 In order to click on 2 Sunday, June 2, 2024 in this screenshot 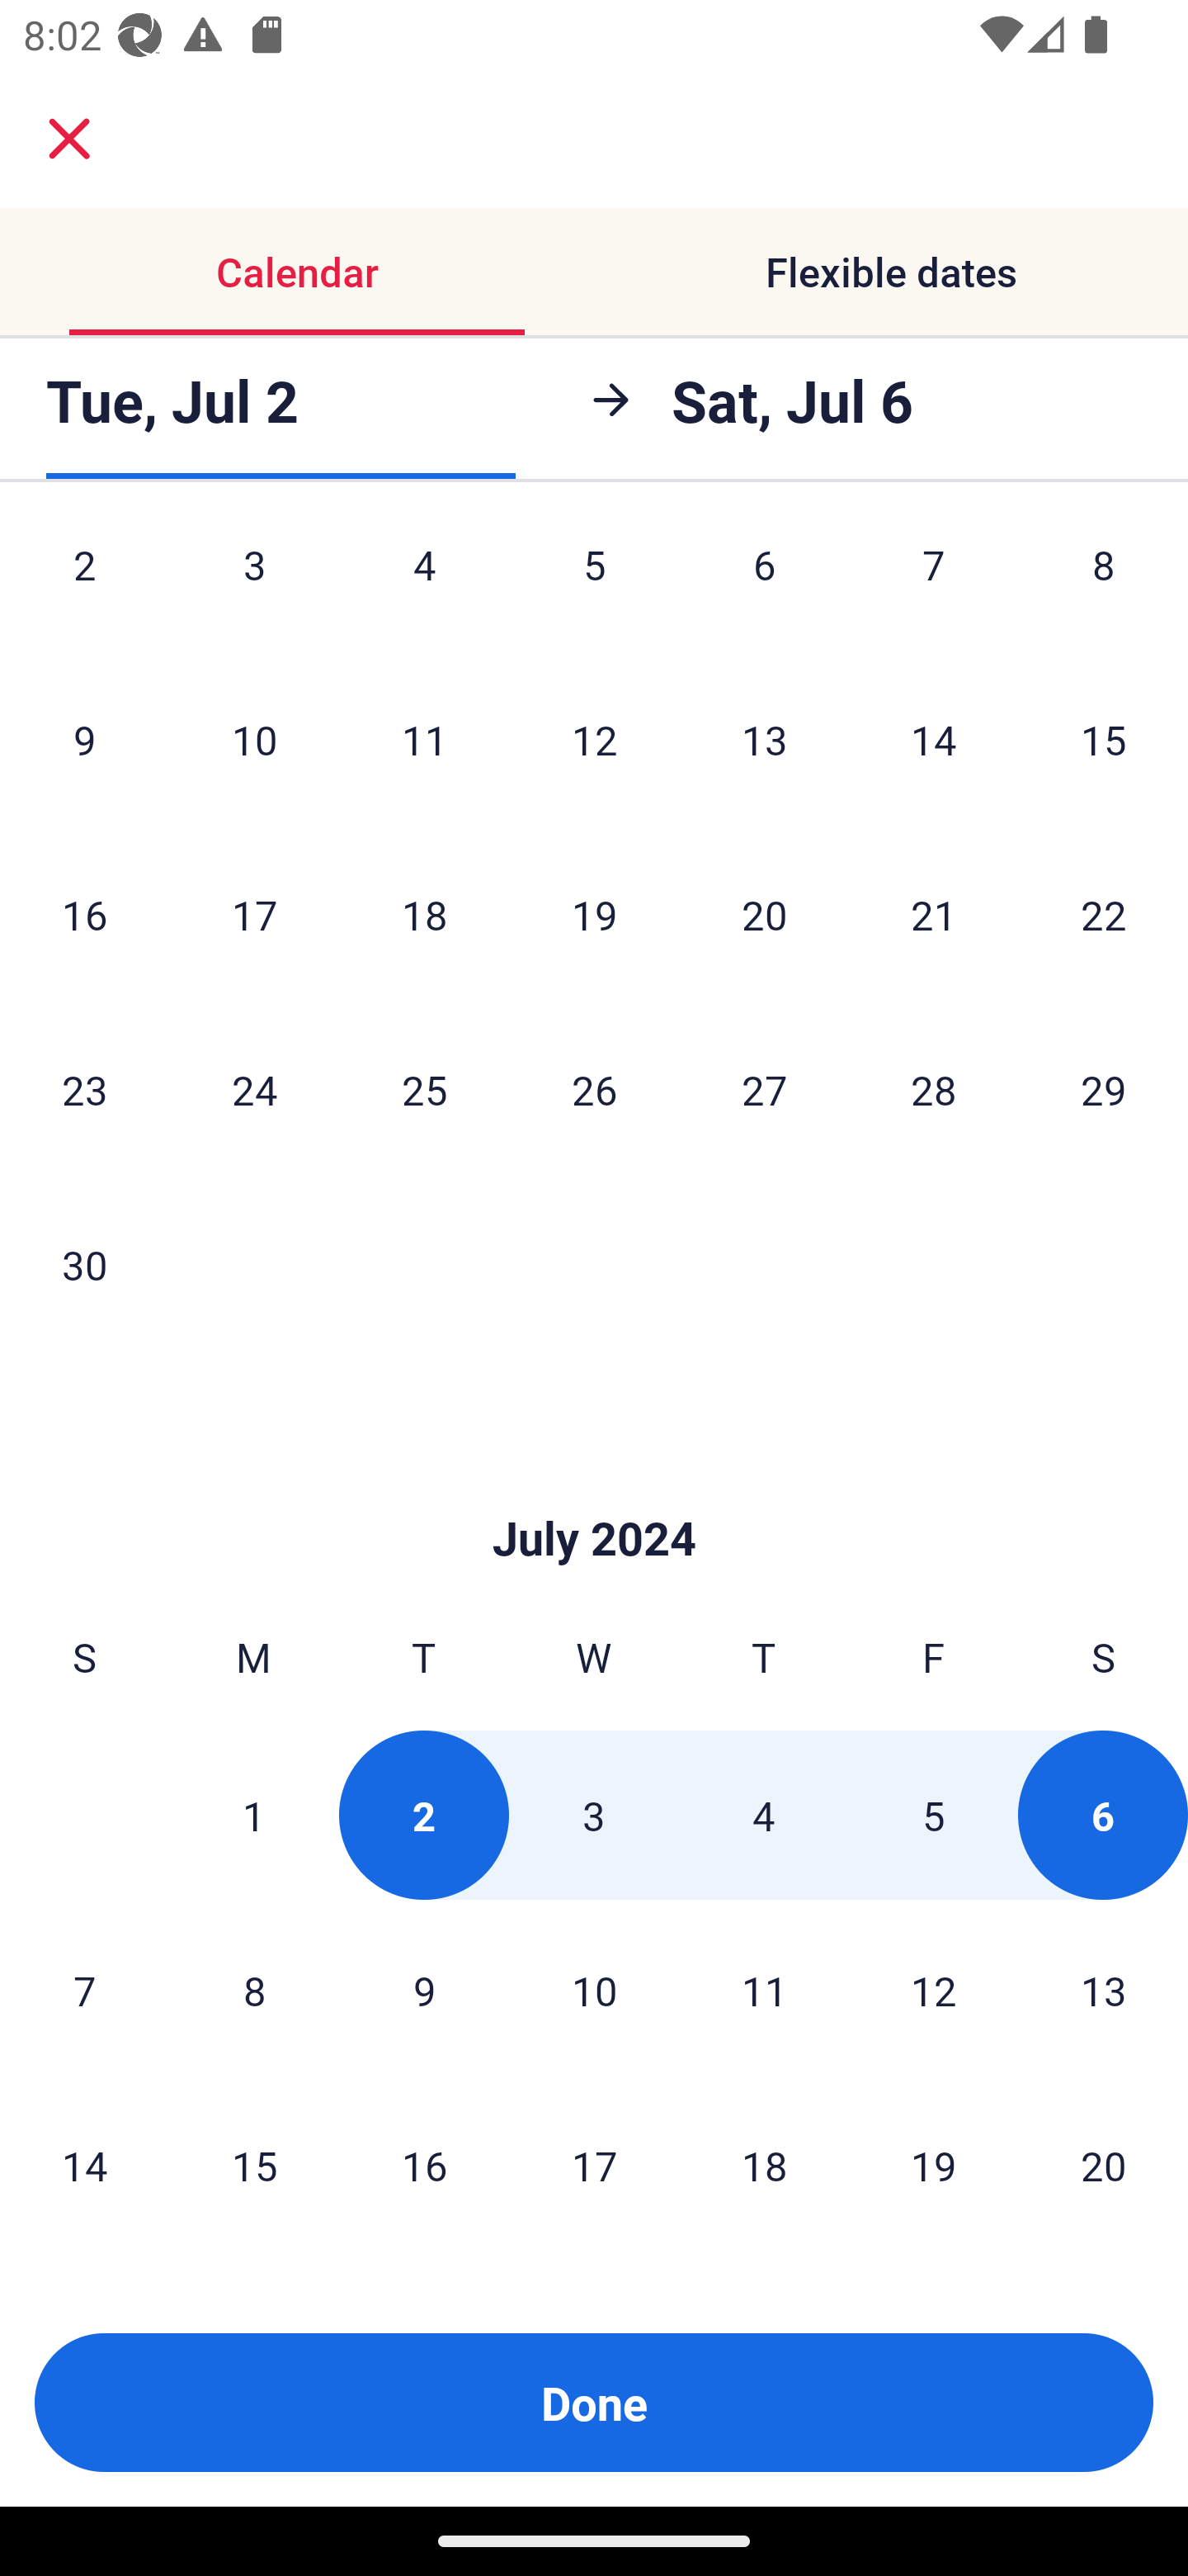, I will do `click(84, 588)`.